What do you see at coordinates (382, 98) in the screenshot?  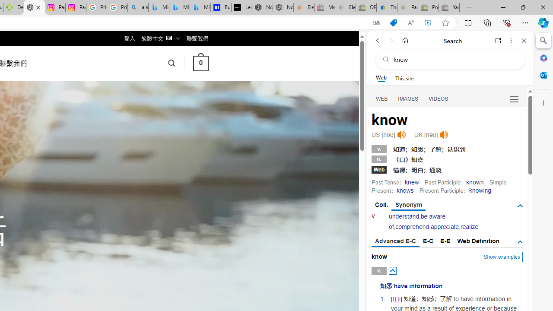 I see `WEB` at bounding box center [382, 98].